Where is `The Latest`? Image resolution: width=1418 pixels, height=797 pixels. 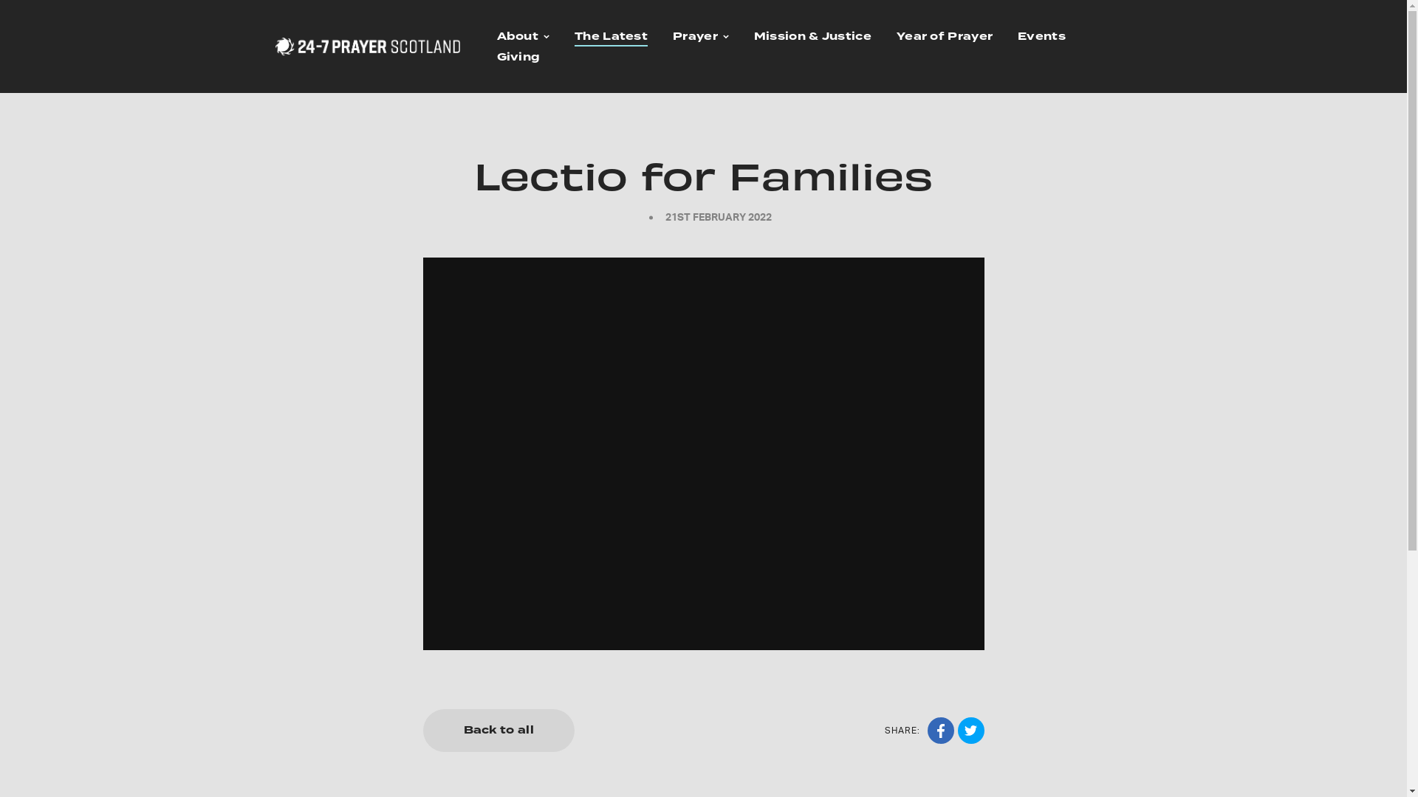
The Latest is located at coordinates (612, 37).